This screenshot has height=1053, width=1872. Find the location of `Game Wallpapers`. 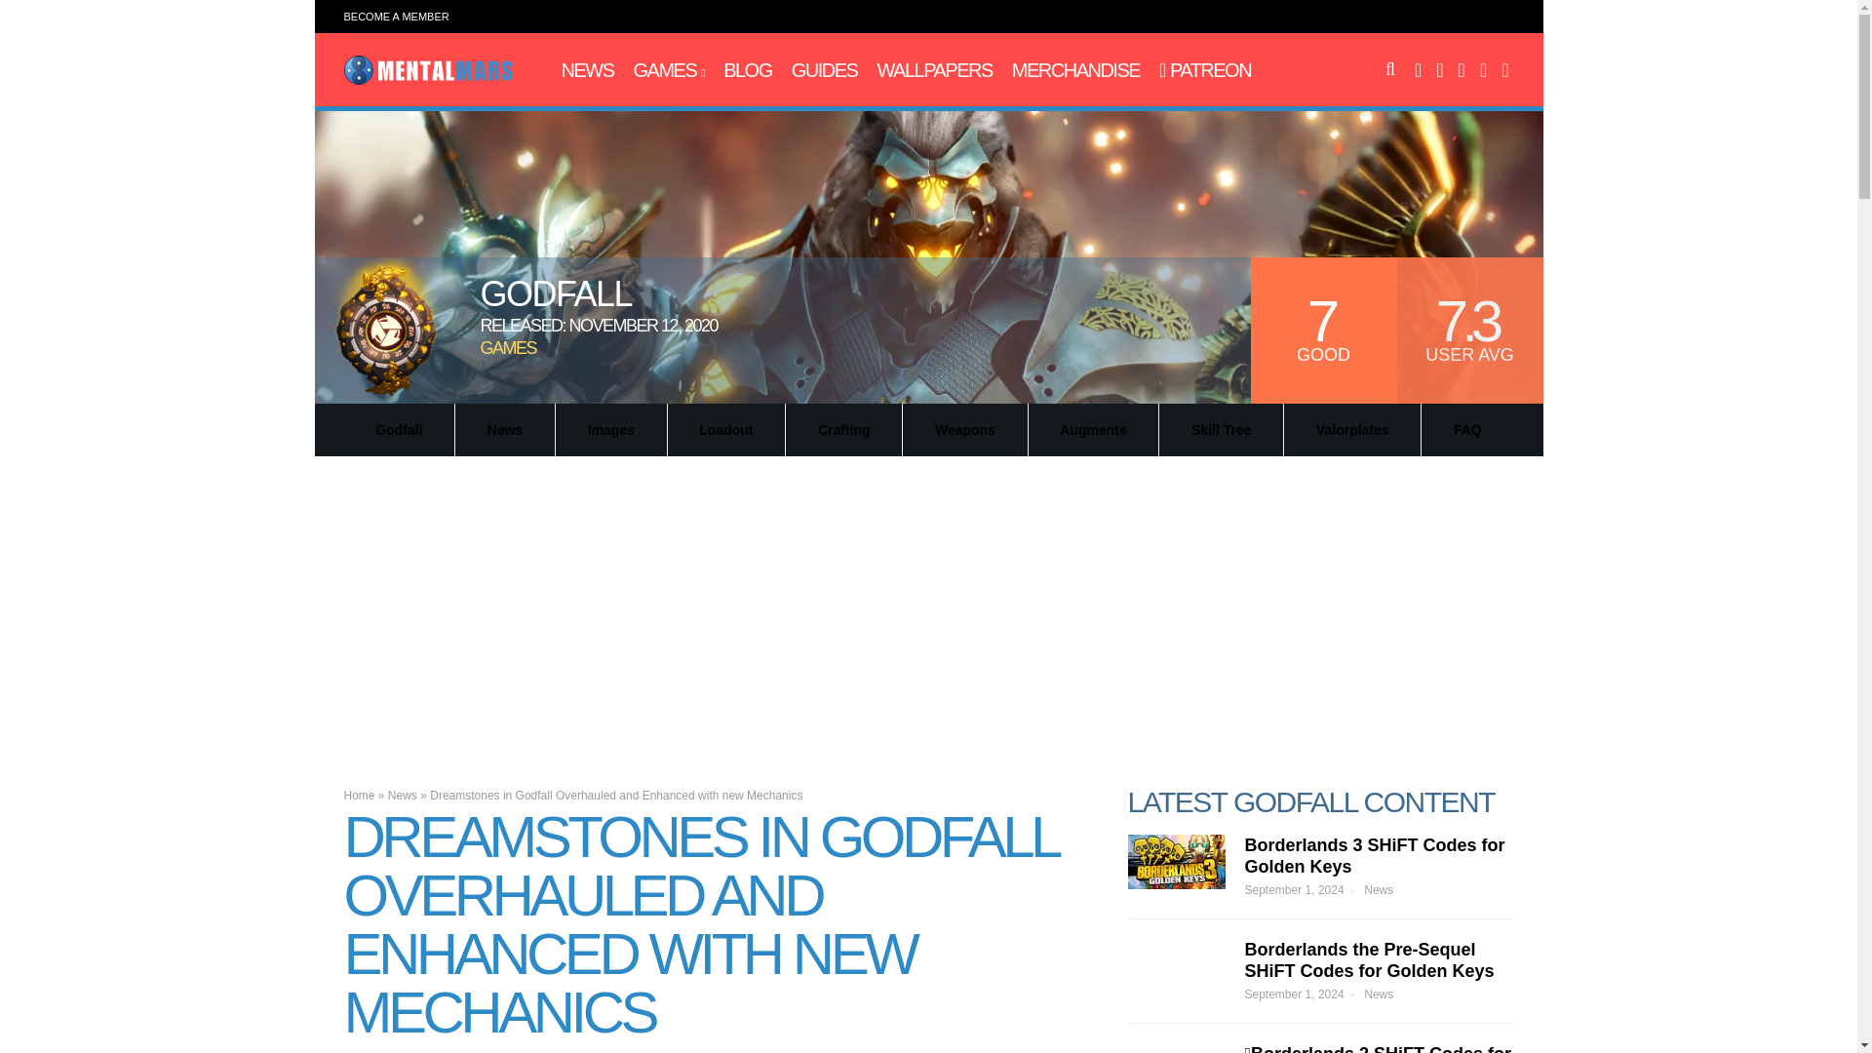

Game Wallpapers is located at coordinates (934, 70).